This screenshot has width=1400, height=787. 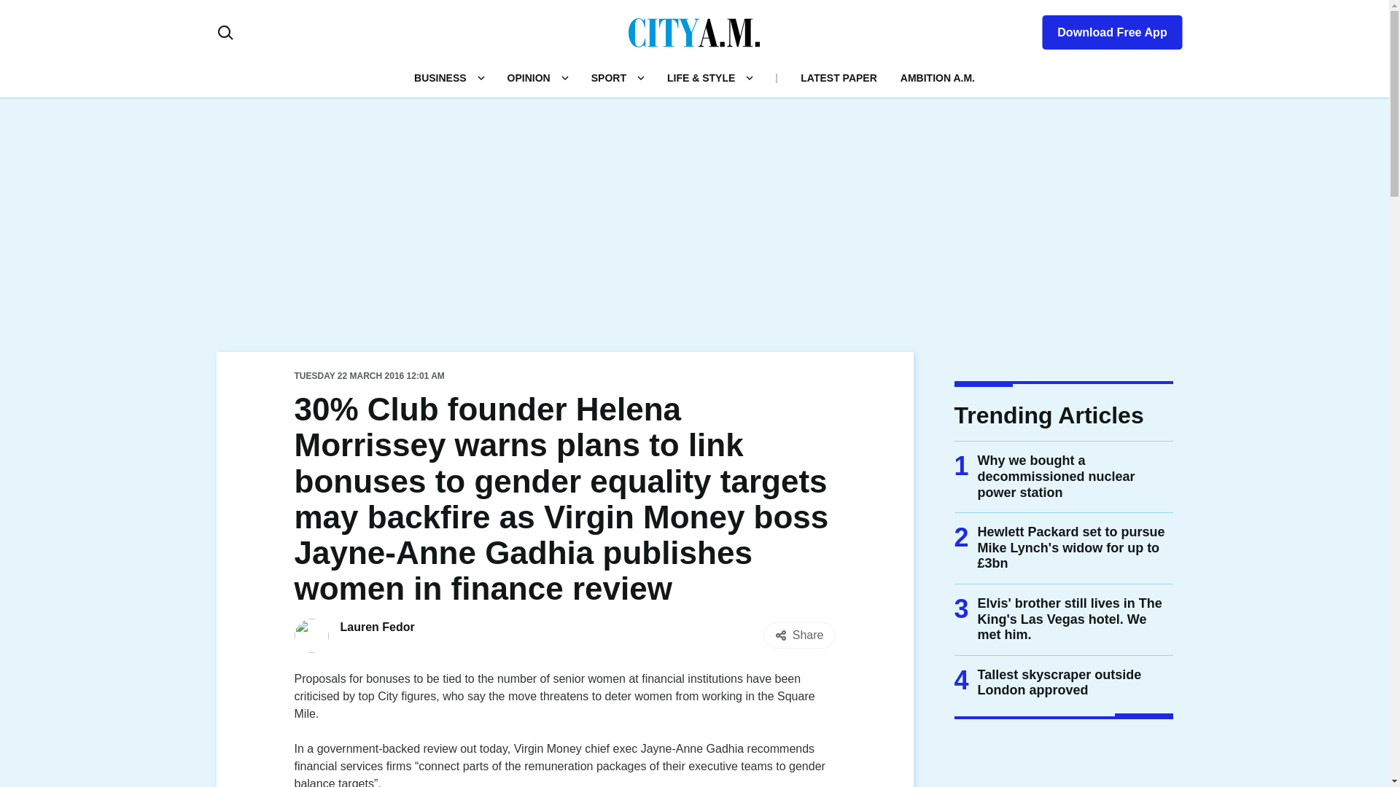 What do you see at coordinates (608, 77) in the screenshot?
I see `SPORT` at bounding box center [608, 77].